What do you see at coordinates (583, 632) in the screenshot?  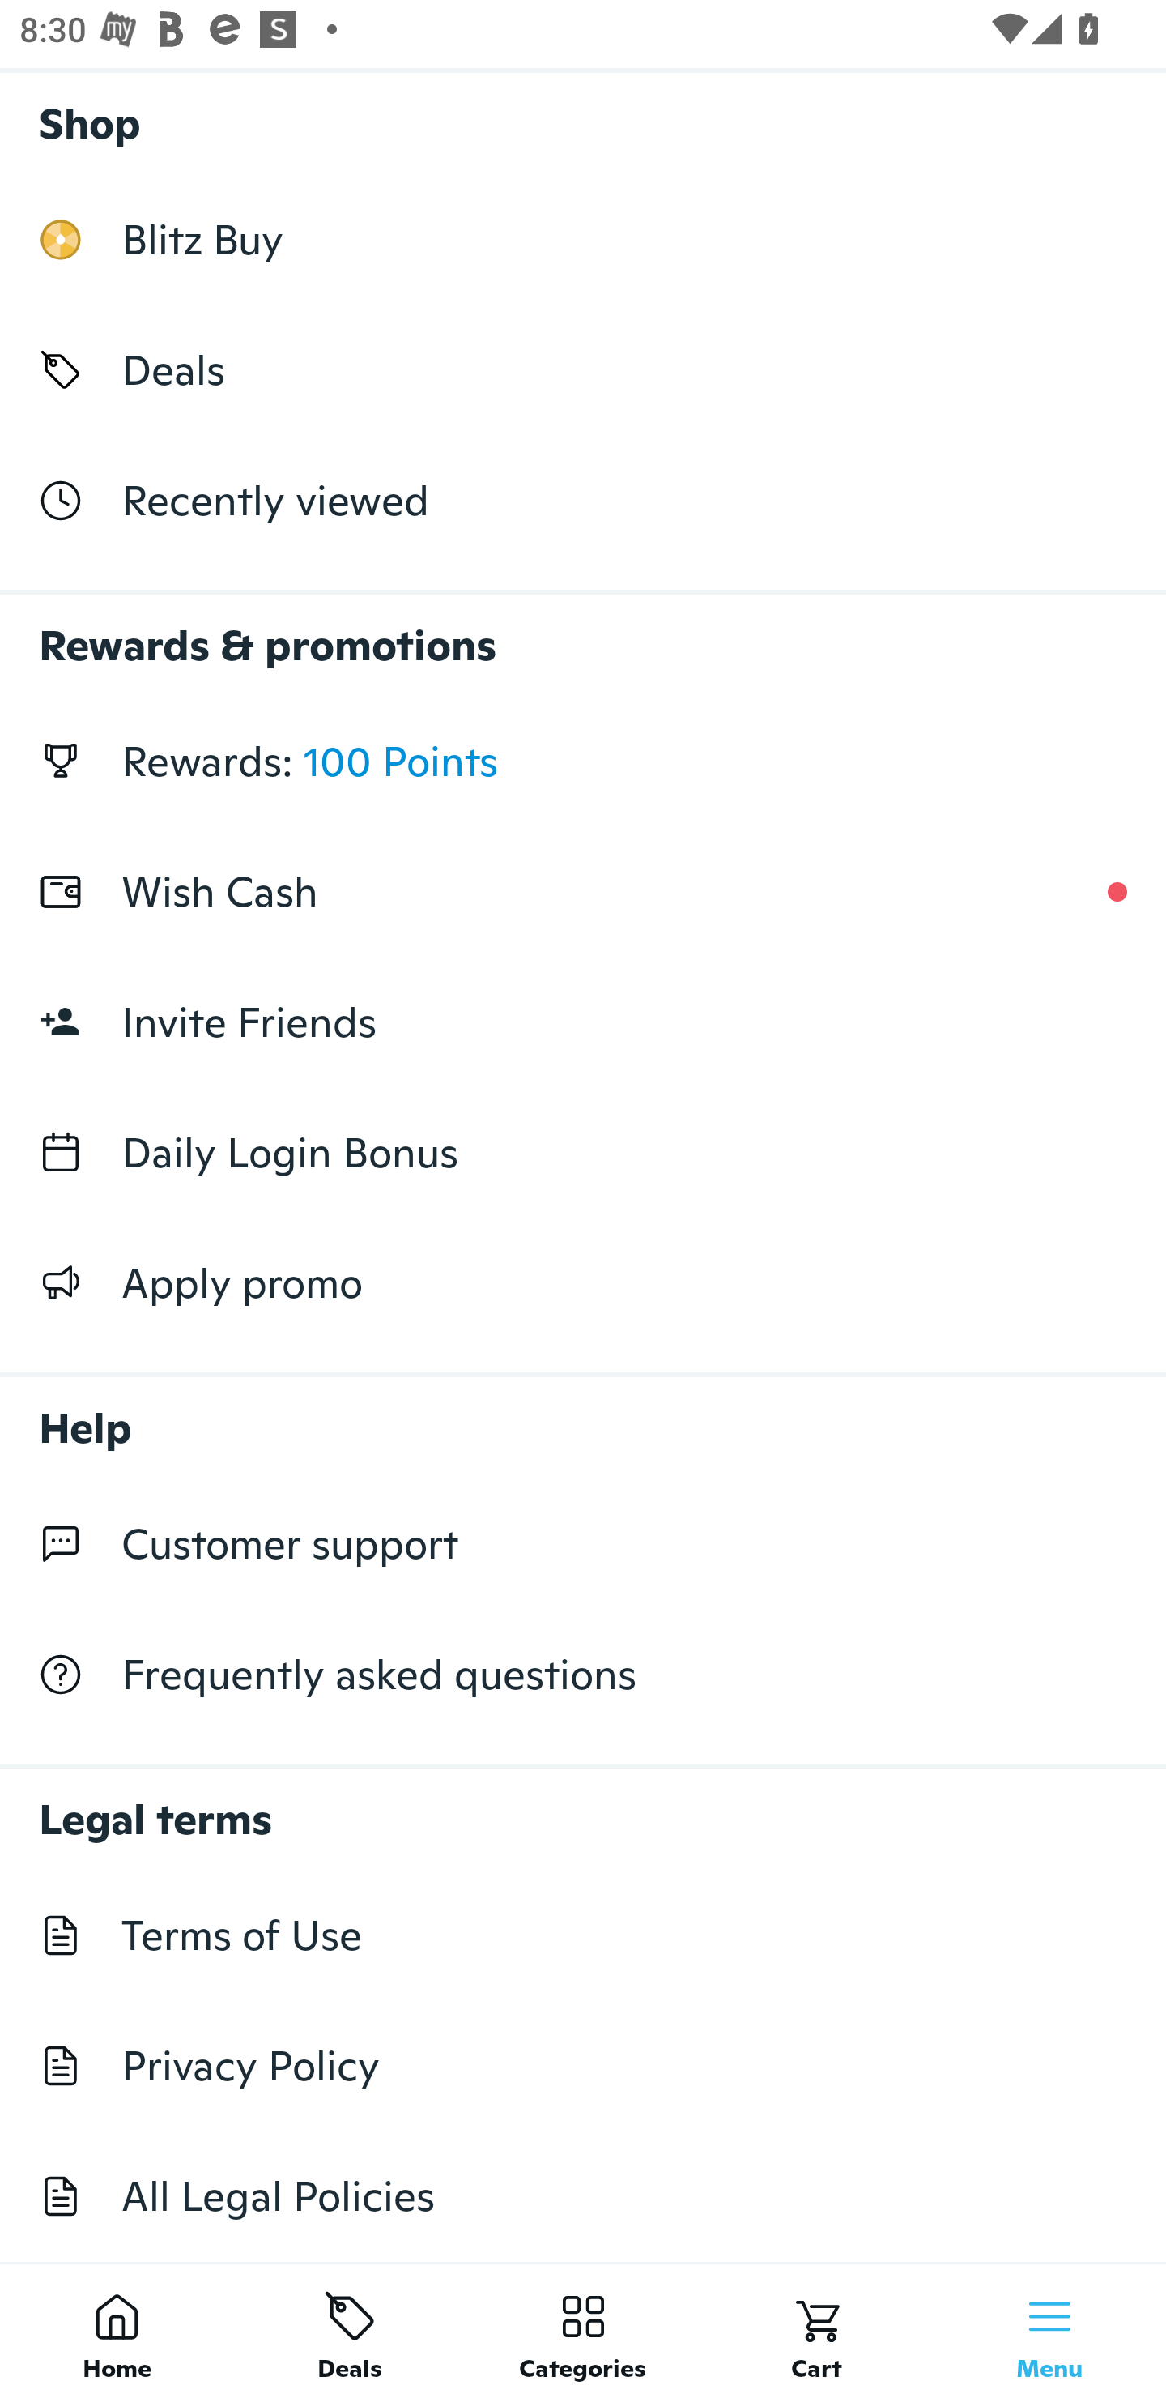 I see `Rewards & promotions` at bounding box center [583, 632].